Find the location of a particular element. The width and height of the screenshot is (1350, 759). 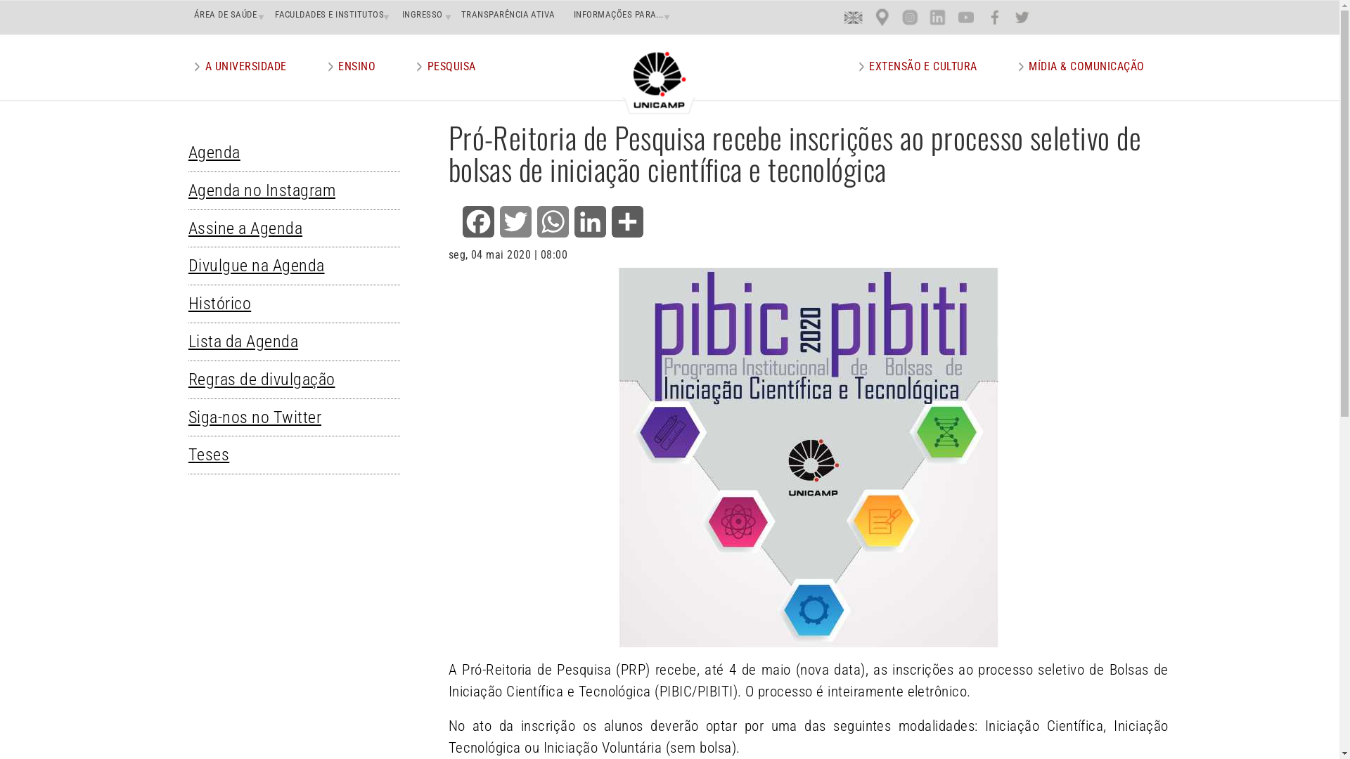

INGRESSO is located at coordinates (420, 14).